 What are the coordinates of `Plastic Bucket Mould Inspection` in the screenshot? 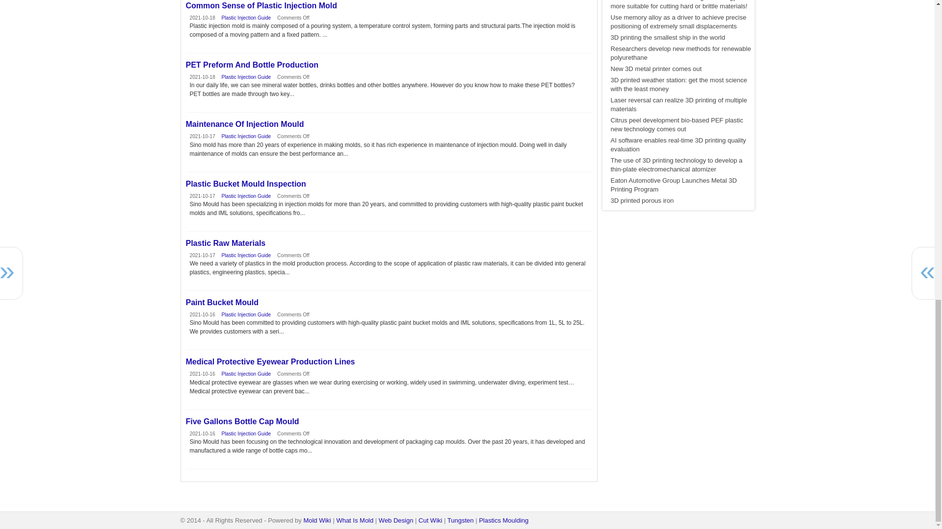 It's located at (389, 184).